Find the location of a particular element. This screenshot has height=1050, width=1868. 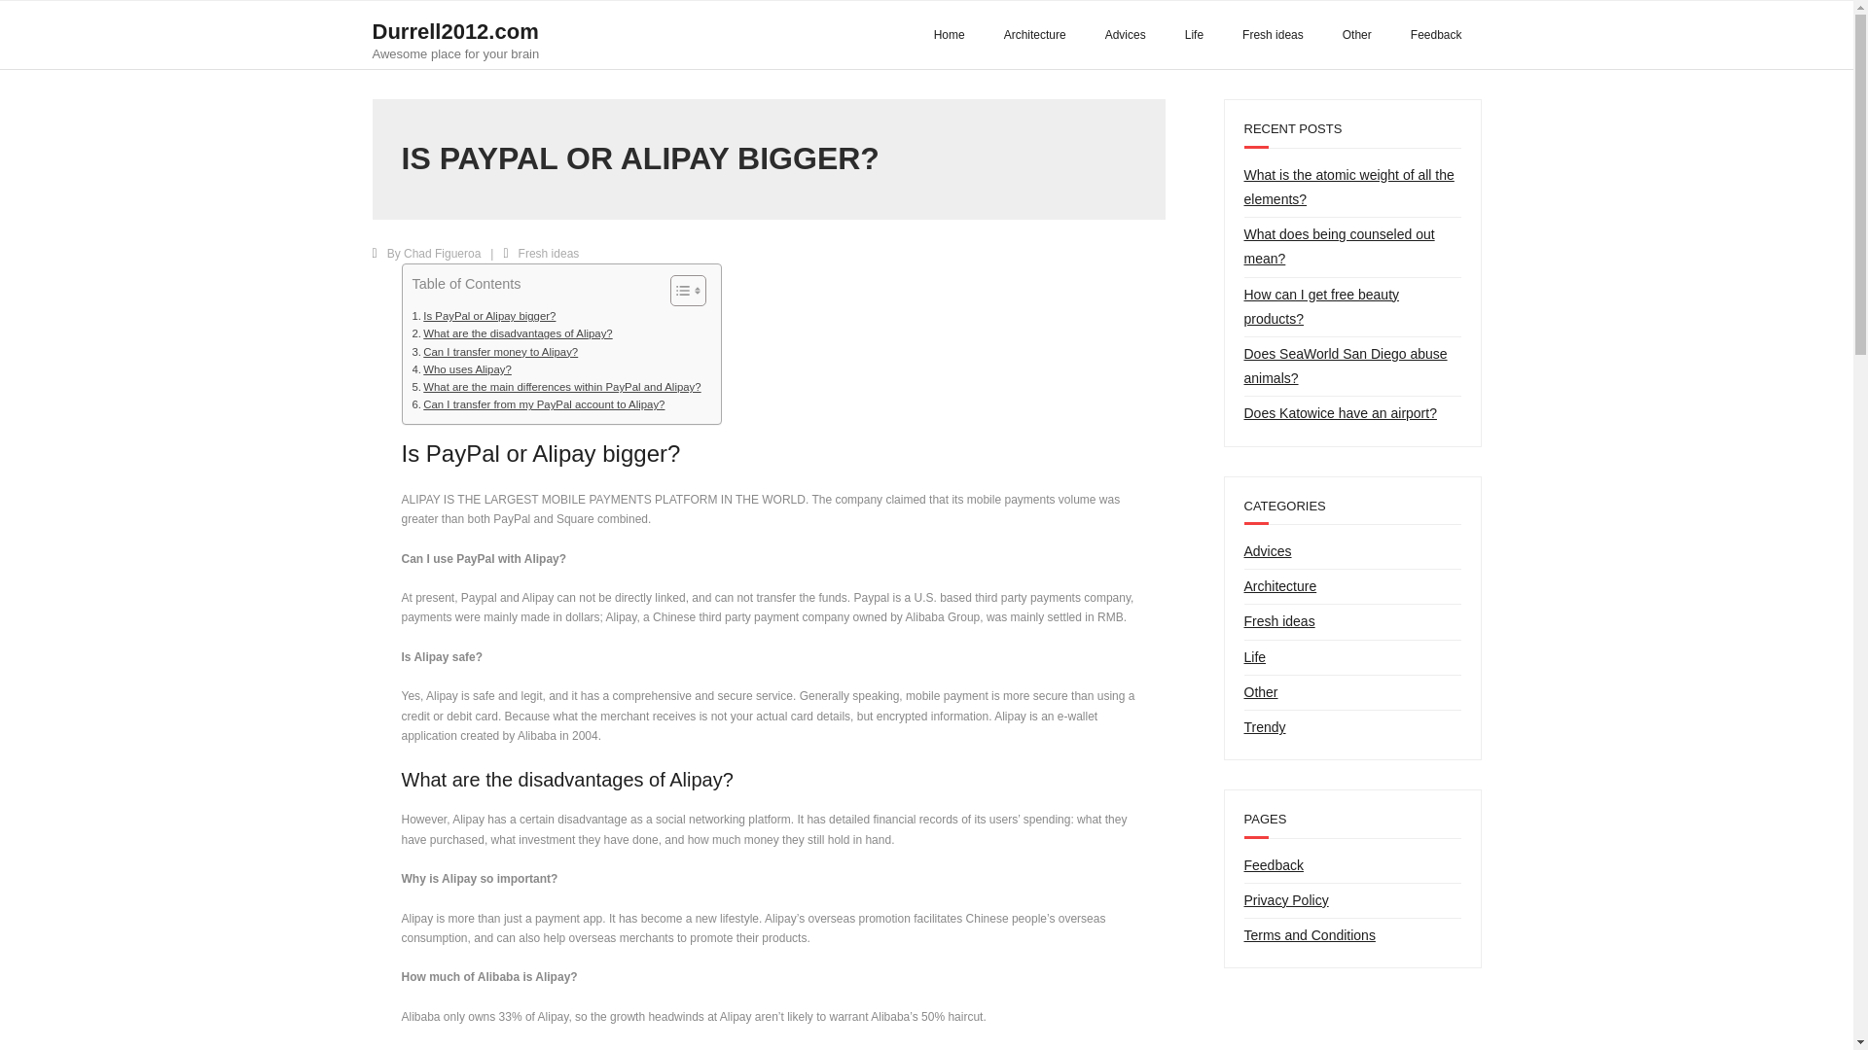

Can I transfer money to Alipay? is located at coordinates (442, 253).